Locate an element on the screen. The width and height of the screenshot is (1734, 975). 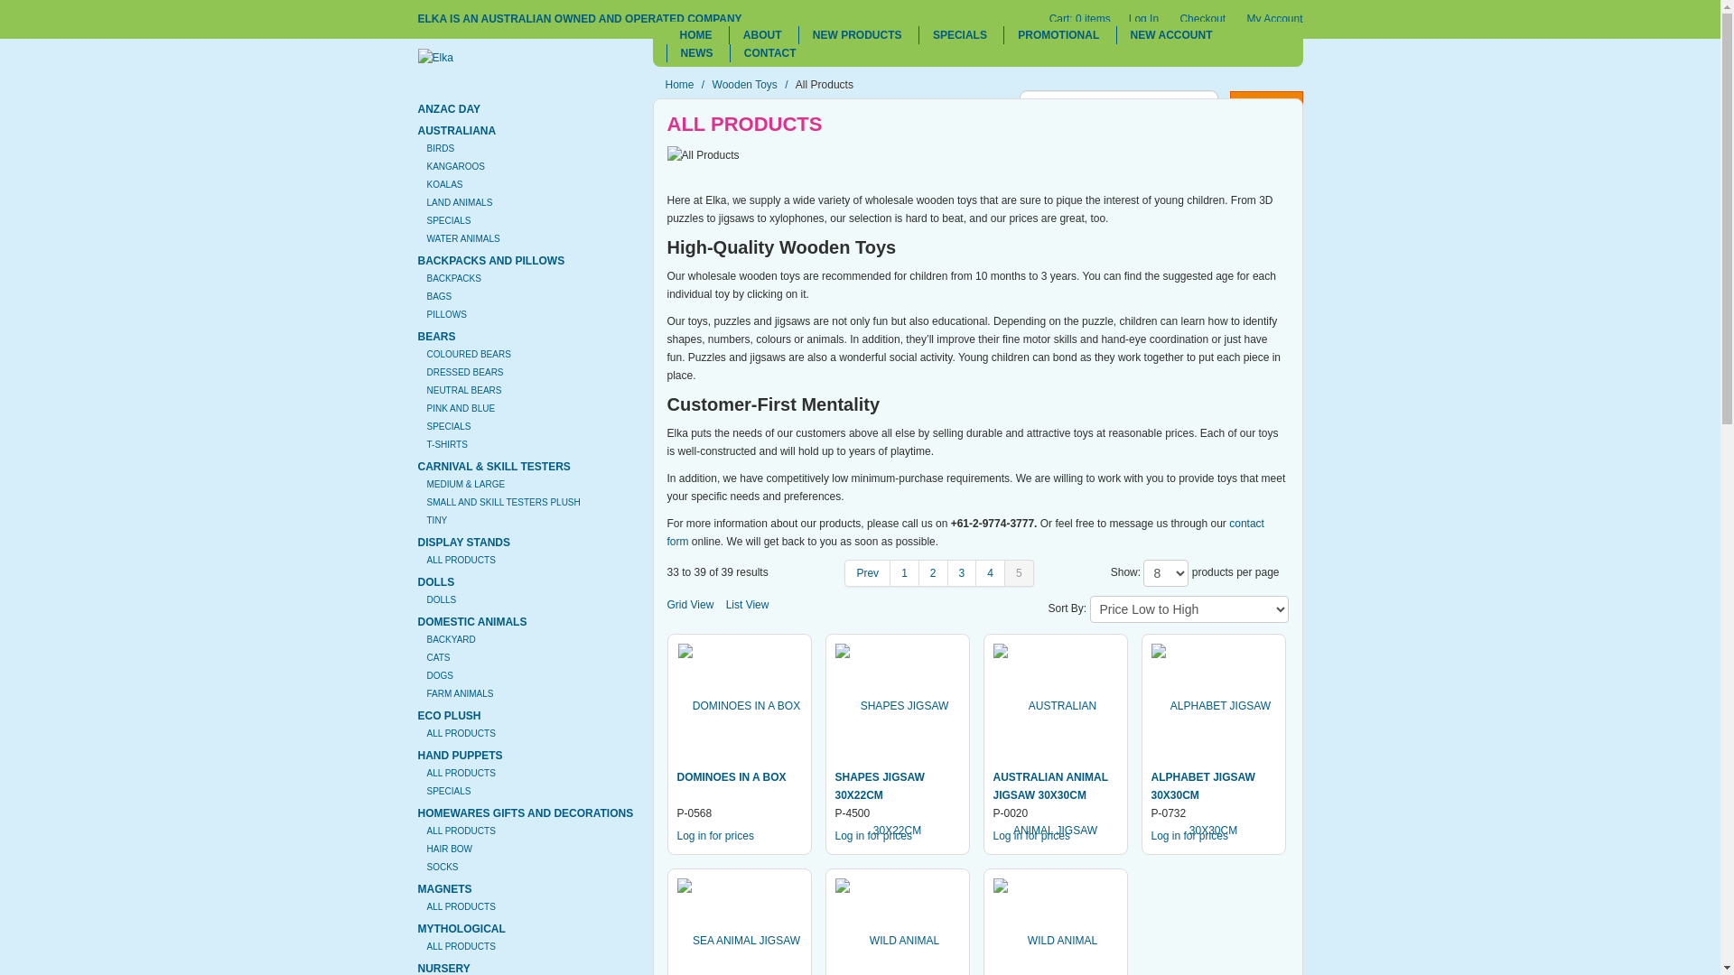
Prev is located at coordinates (867, 573).